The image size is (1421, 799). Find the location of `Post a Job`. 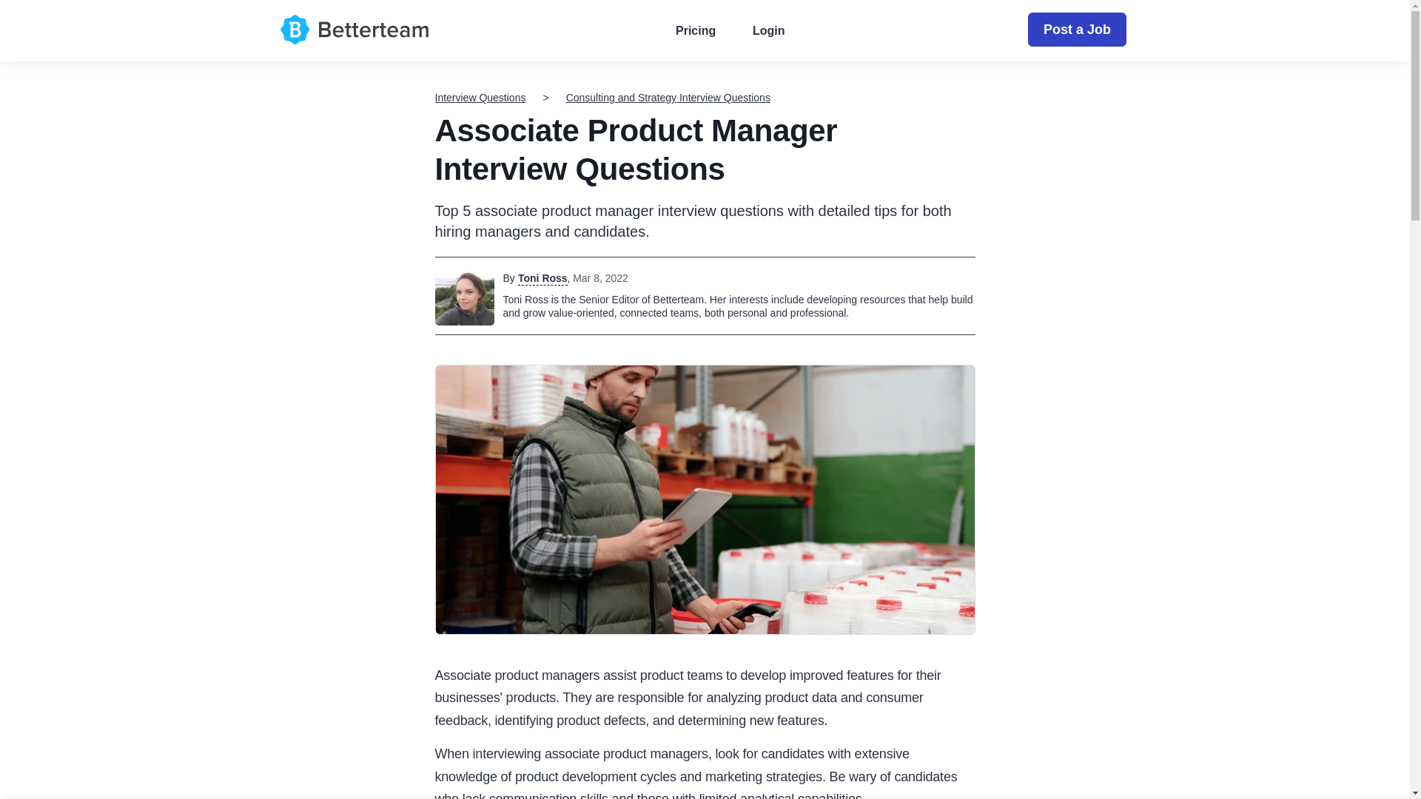

Post a Job is located at coordinates (1077, 30).